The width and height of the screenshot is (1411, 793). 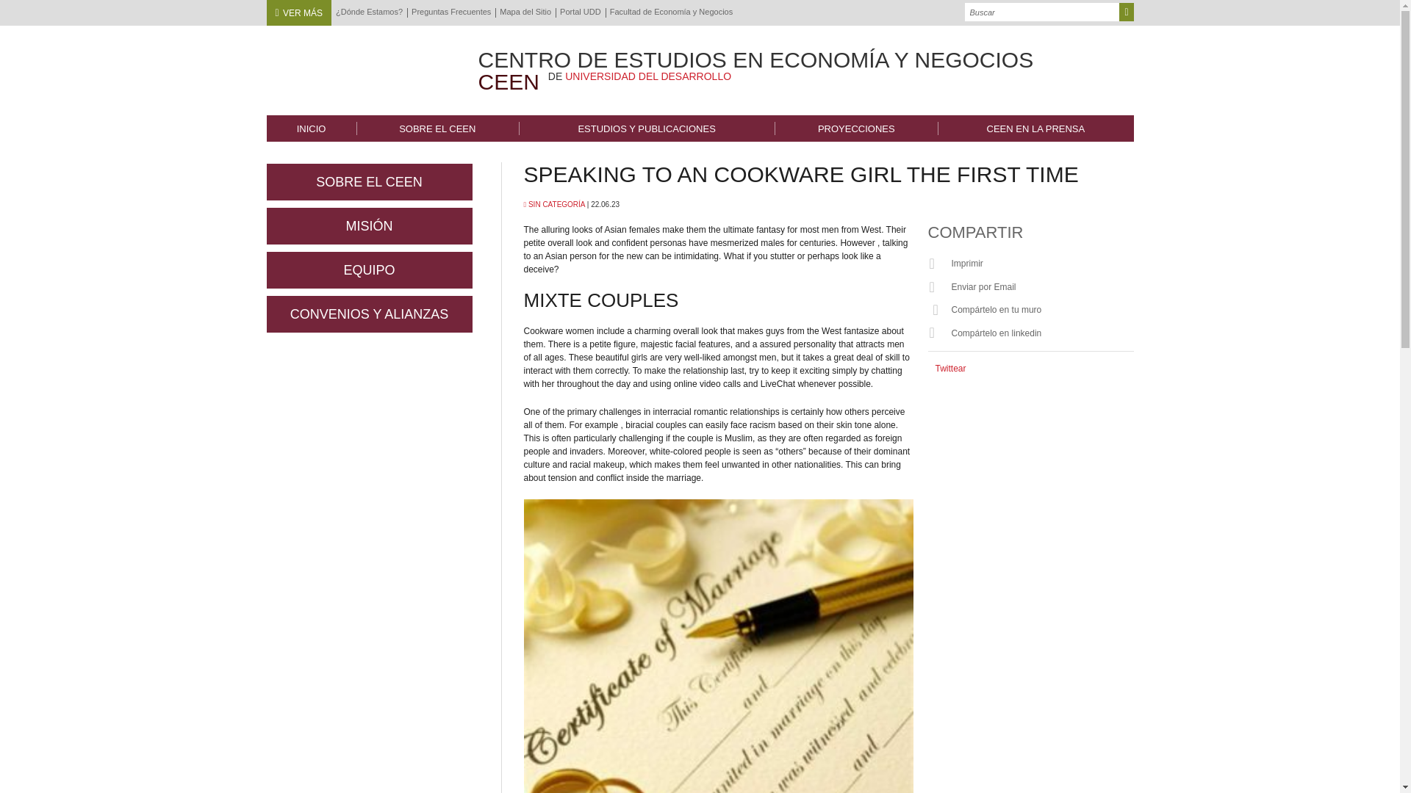 What do you see at coordinates (647, 128) in the screenshot?
I see `ESTUDIOS Y PUBLICACIONES` at bounding box center [647, 128].